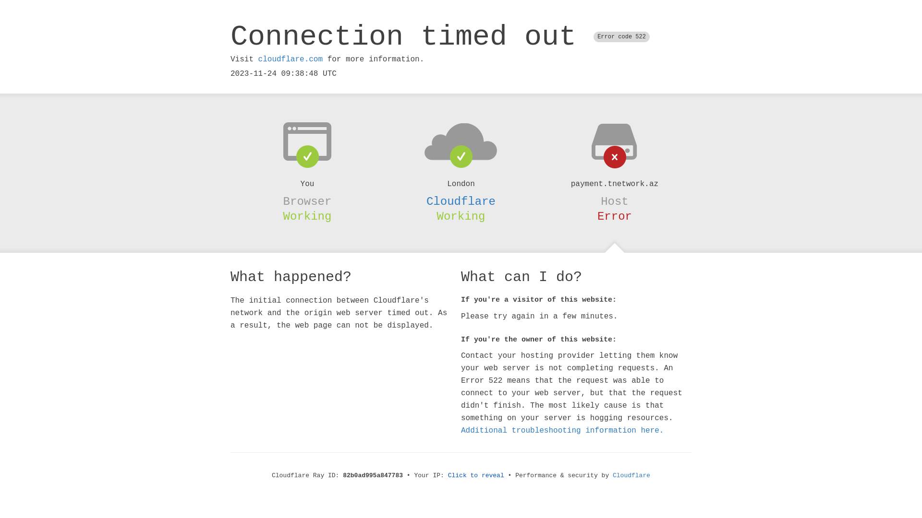 The image size is (922, 518). I want to click on Cloudflare, so click(631, 476).